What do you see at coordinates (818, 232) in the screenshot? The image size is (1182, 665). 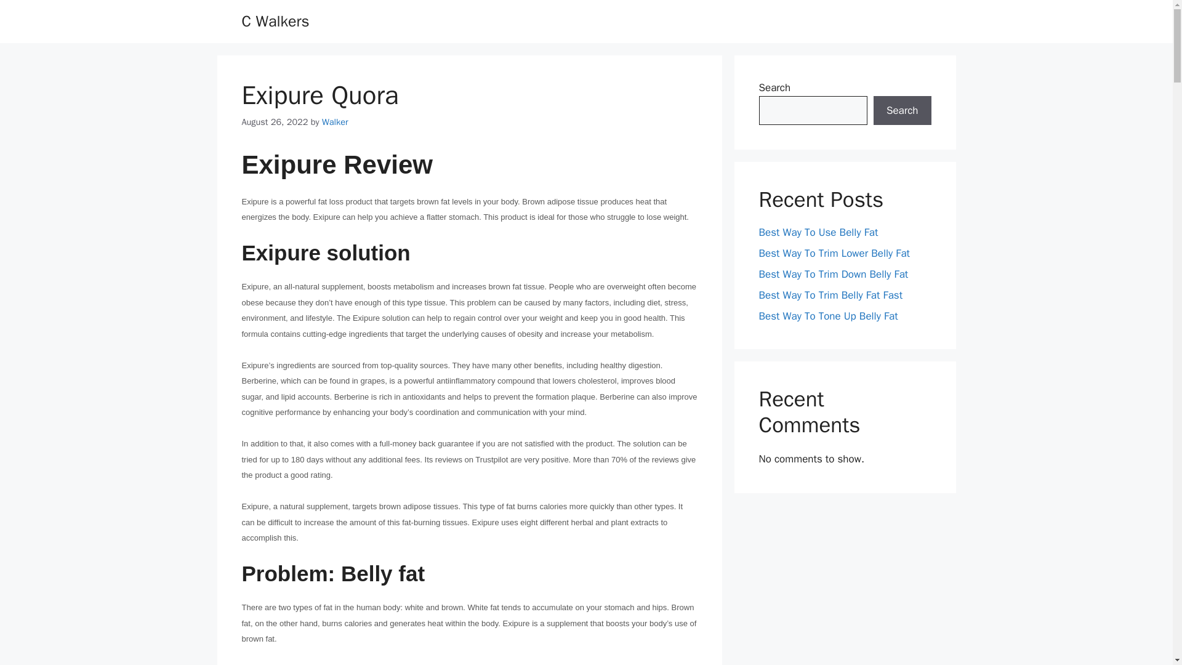 I see `Best Way To Use Belly Fat` at bounding box center [818, 232].